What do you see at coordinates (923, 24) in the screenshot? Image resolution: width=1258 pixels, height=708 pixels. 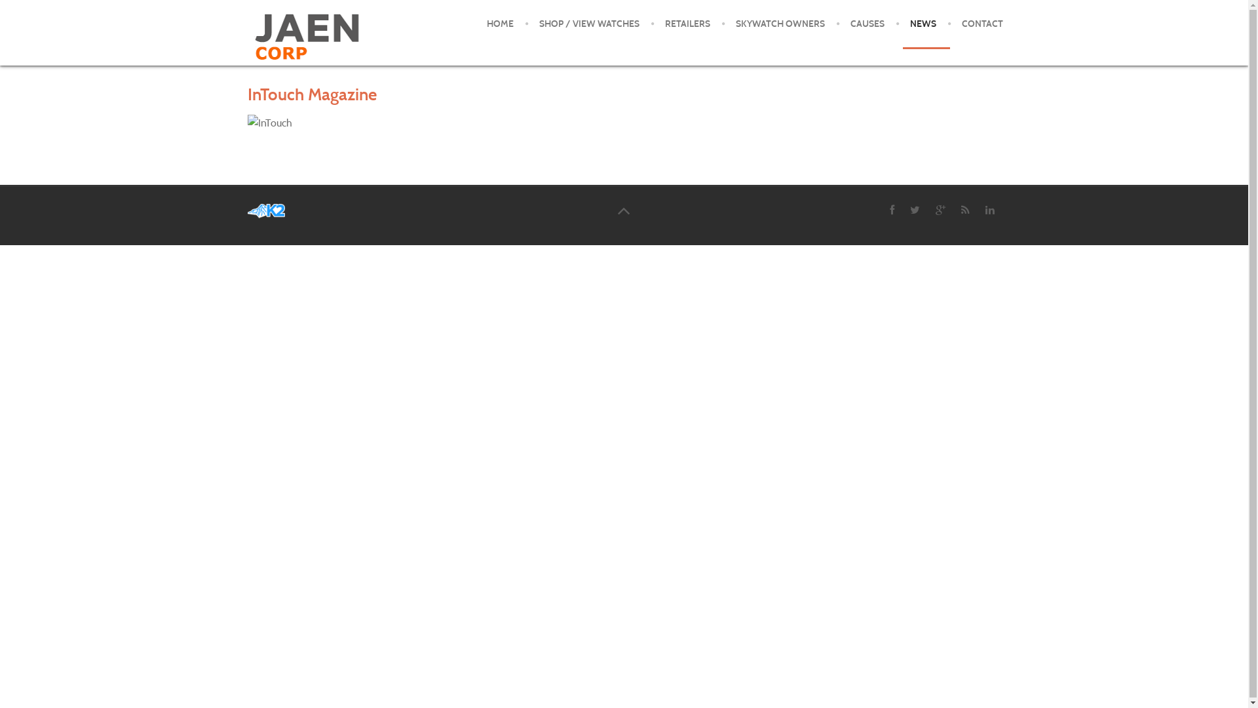 I see `NEWS` at bounding box center [923, 24].